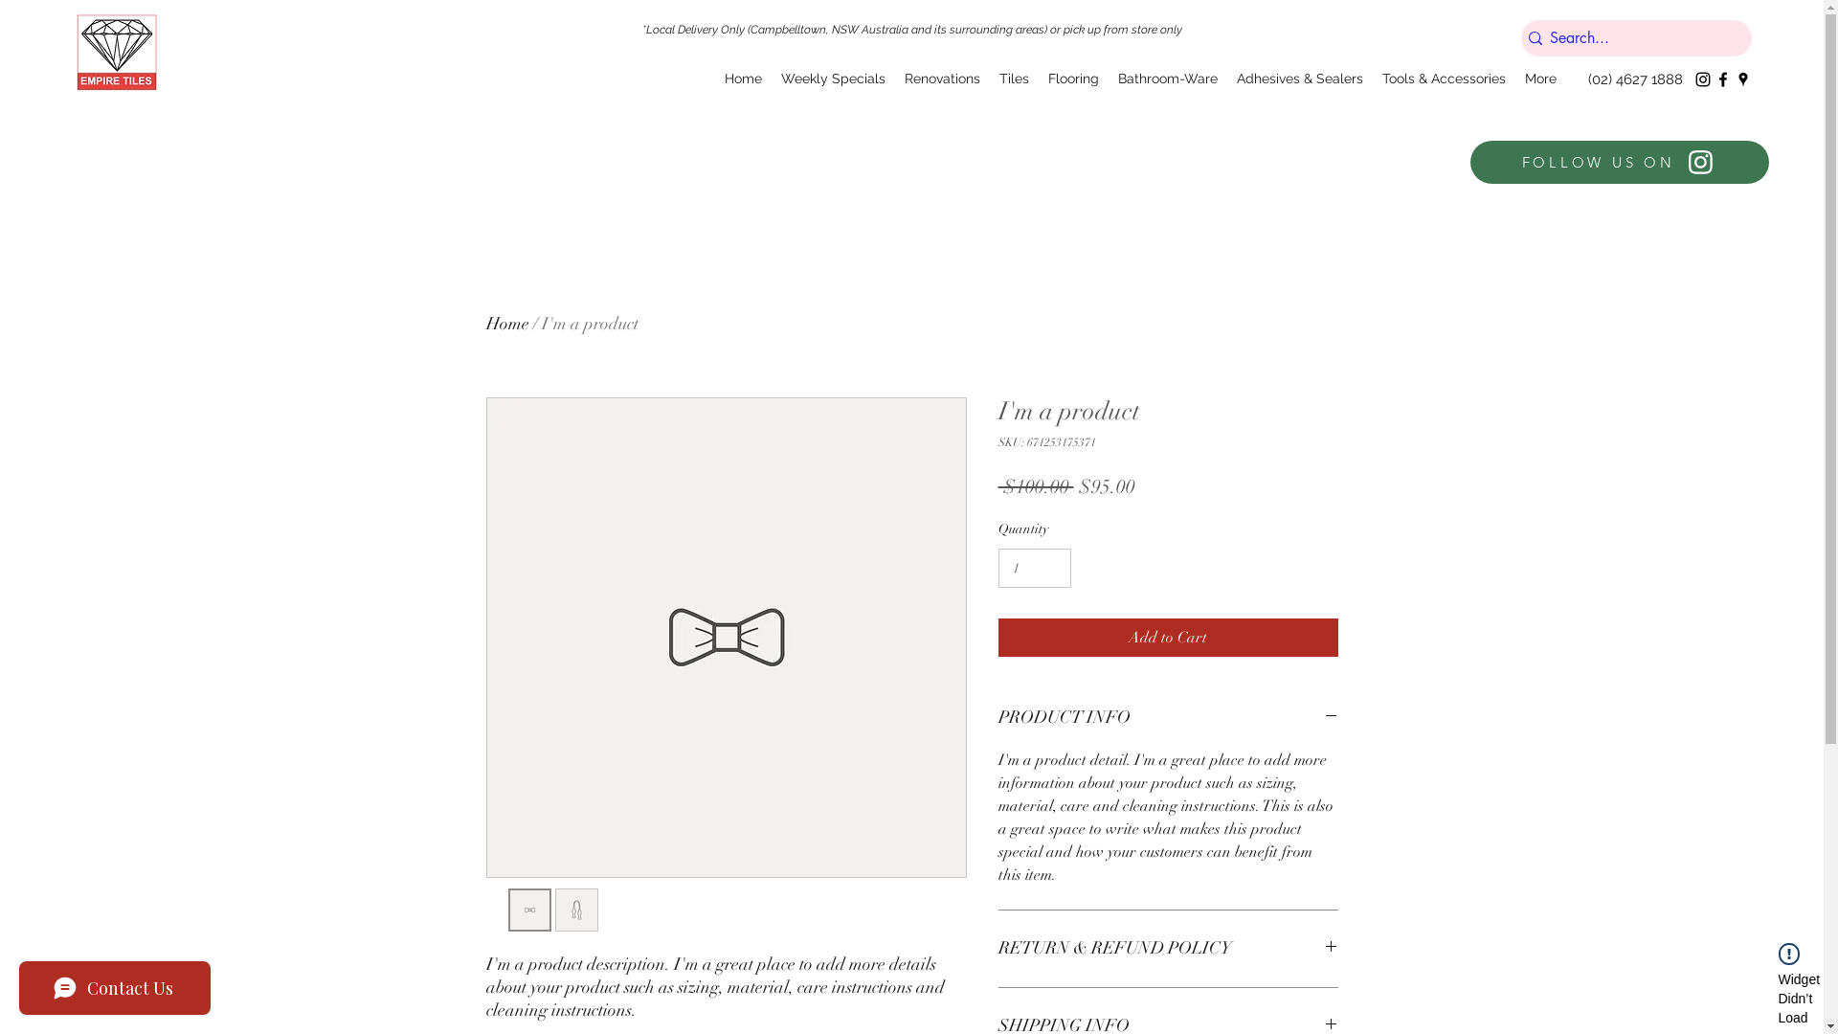  Describe the element at coordinates (1015, 79) in the screenshot. I see `Tiles` at that location.